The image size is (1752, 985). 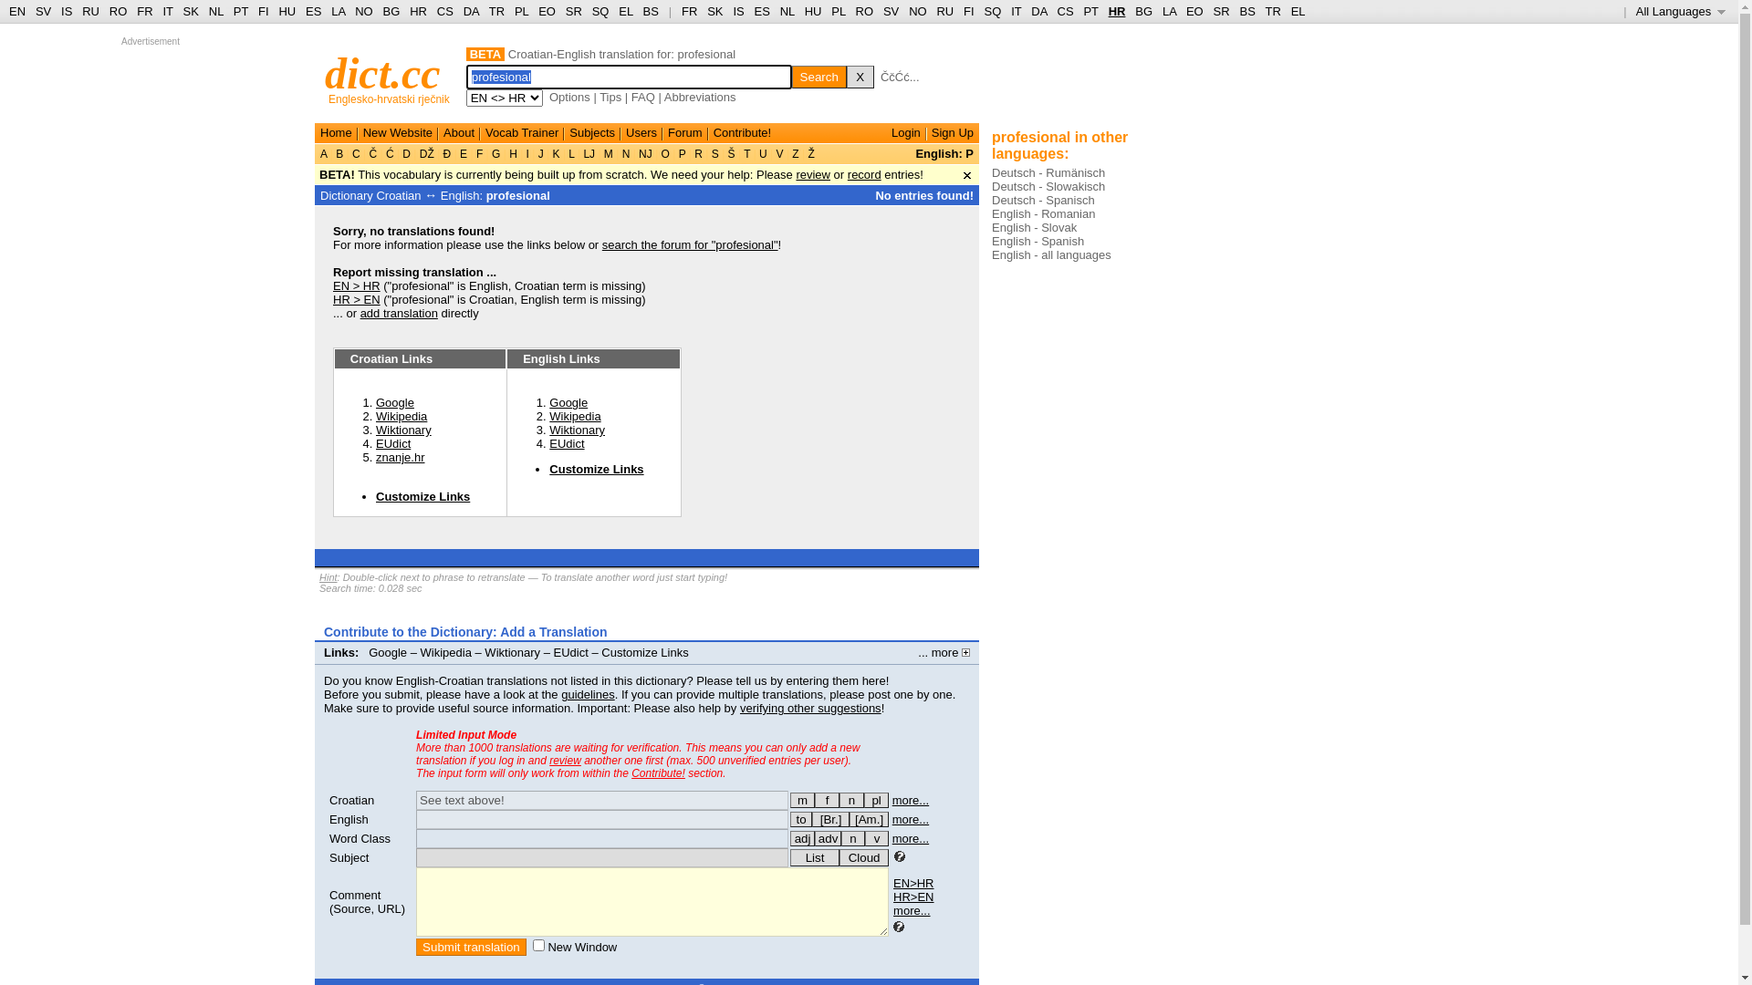 What do you see at coordinates (325, 154) in the screenshot?
I see `A` at bounding box center [325, 154].